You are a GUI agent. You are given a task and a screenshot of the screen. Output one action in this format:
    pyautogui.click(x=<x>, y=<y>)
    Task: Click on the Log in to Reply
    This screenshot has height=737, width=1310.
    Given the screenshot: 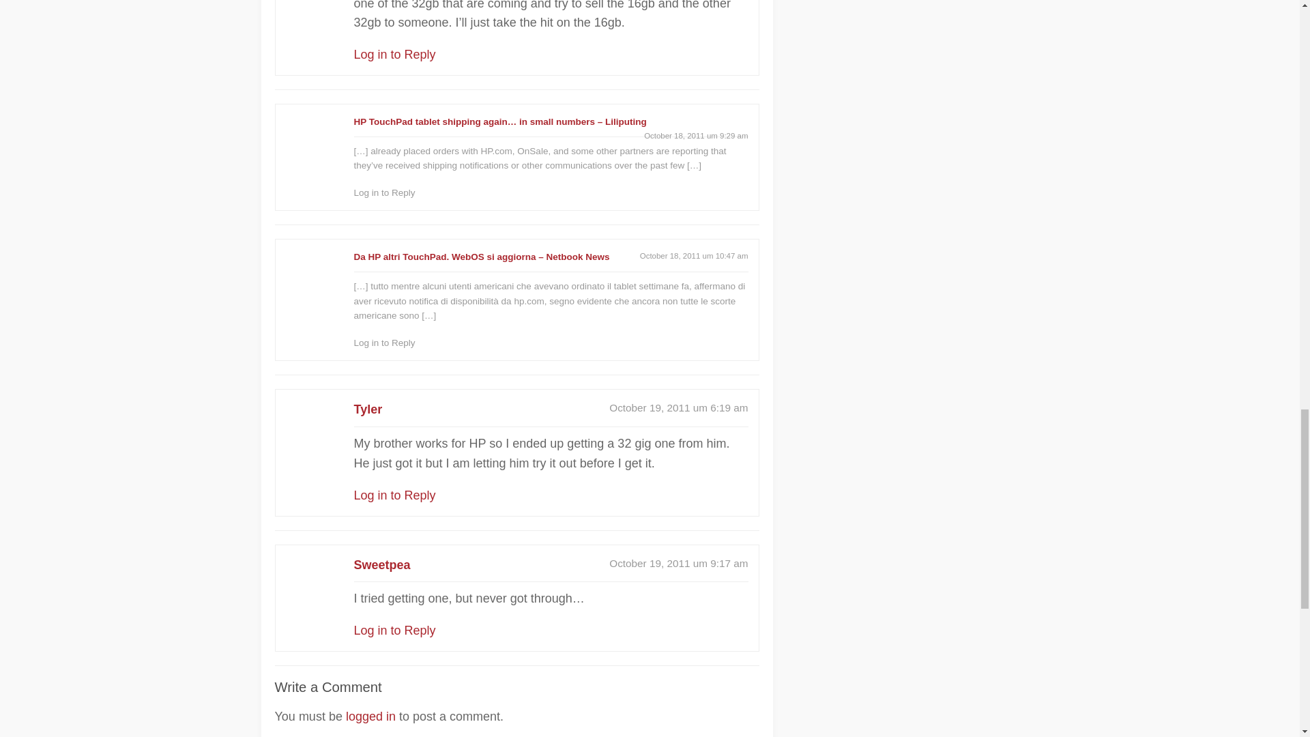 What is the action you would take?
    pyautogui.click(x=384, y=192)
    